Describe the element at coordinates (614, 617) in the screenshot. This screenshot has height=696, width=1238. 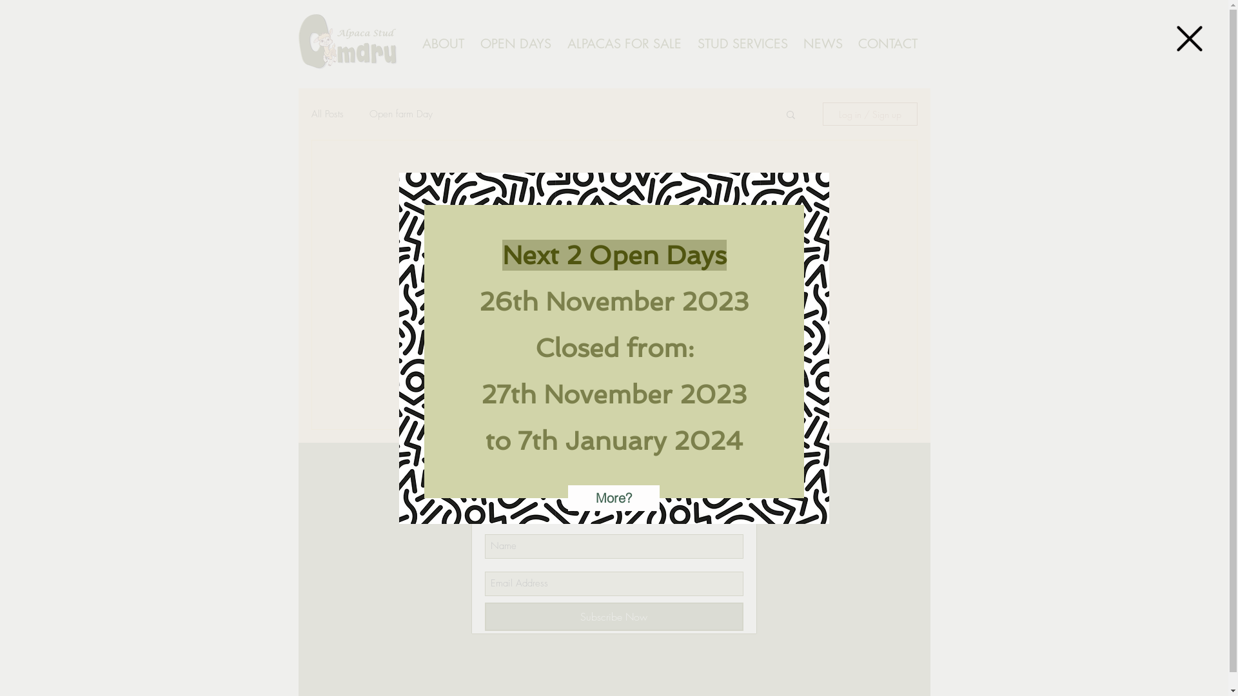
I see `Subscribe Now` at that location.